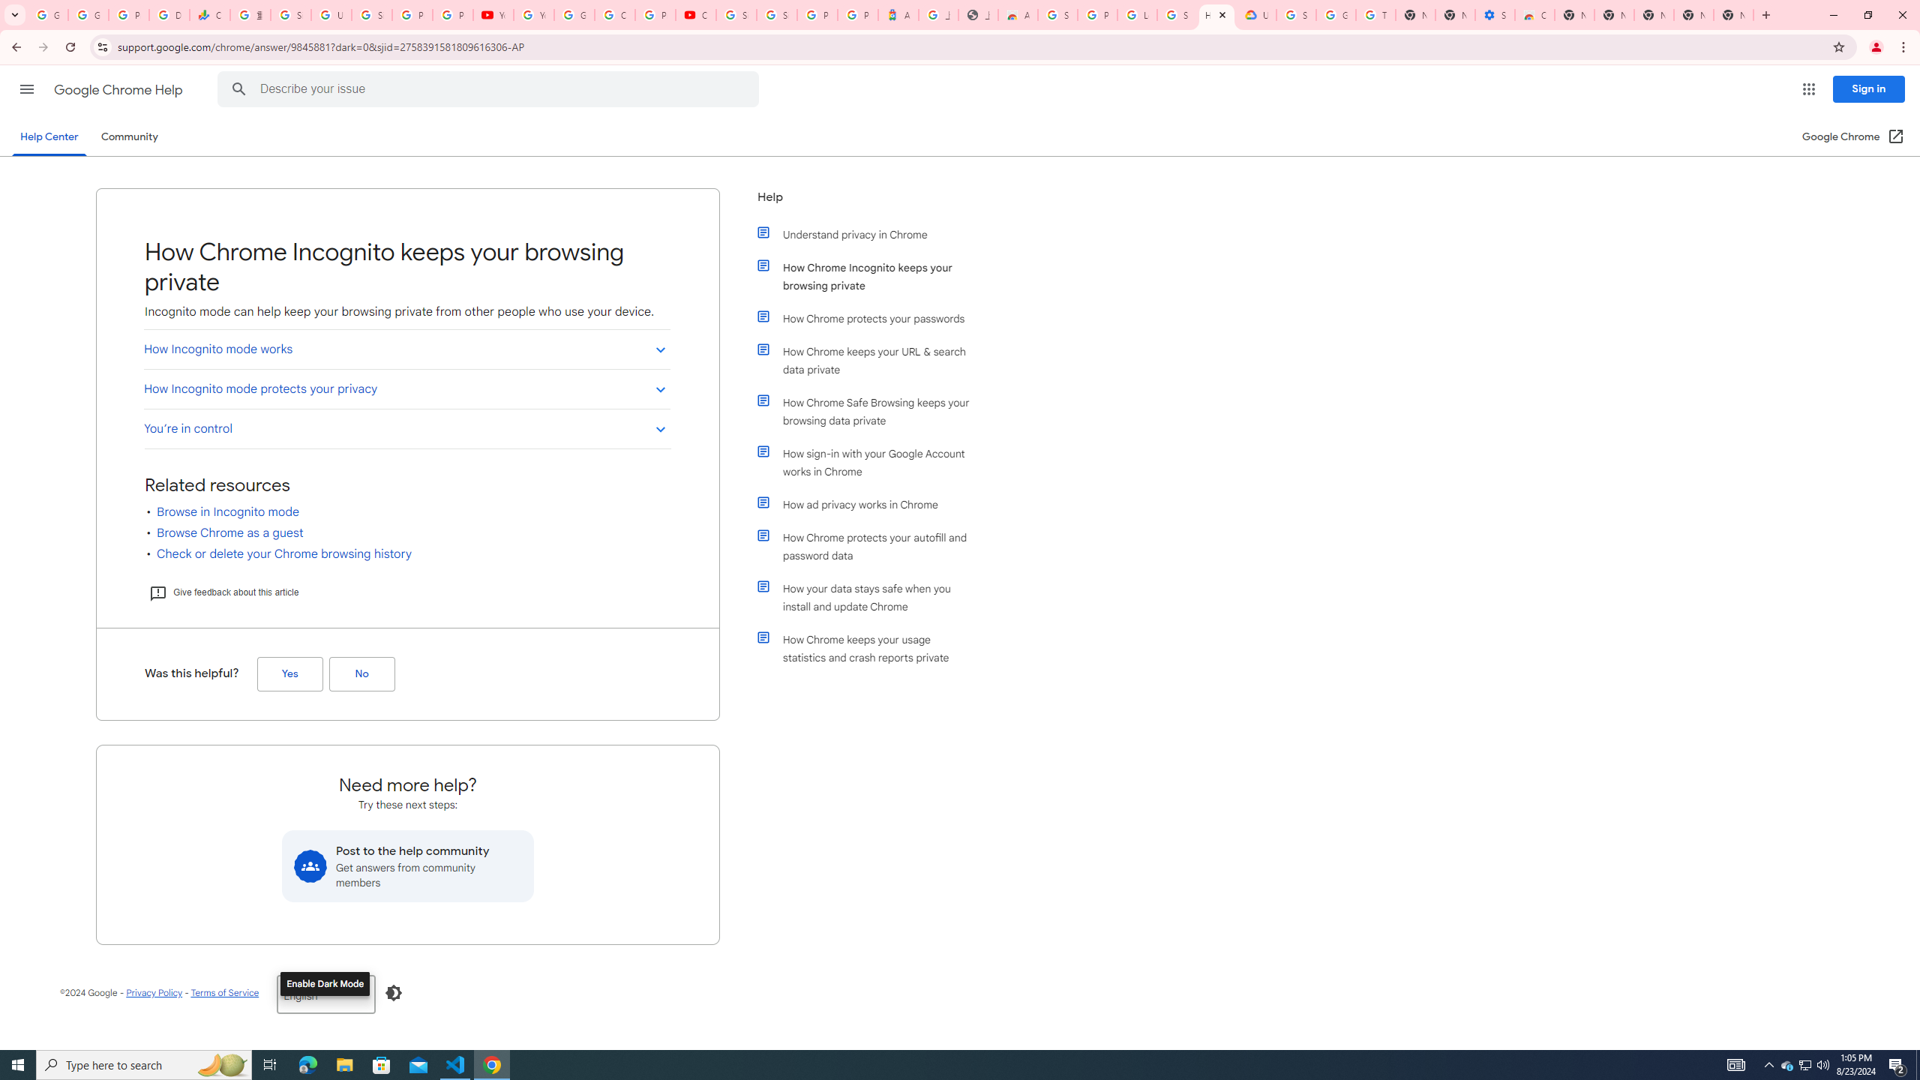  What do you see at coordinates (1296, 15) in the screenshot?
I see `Sign in - Google Accounts` at bounding box center [1296, 15].